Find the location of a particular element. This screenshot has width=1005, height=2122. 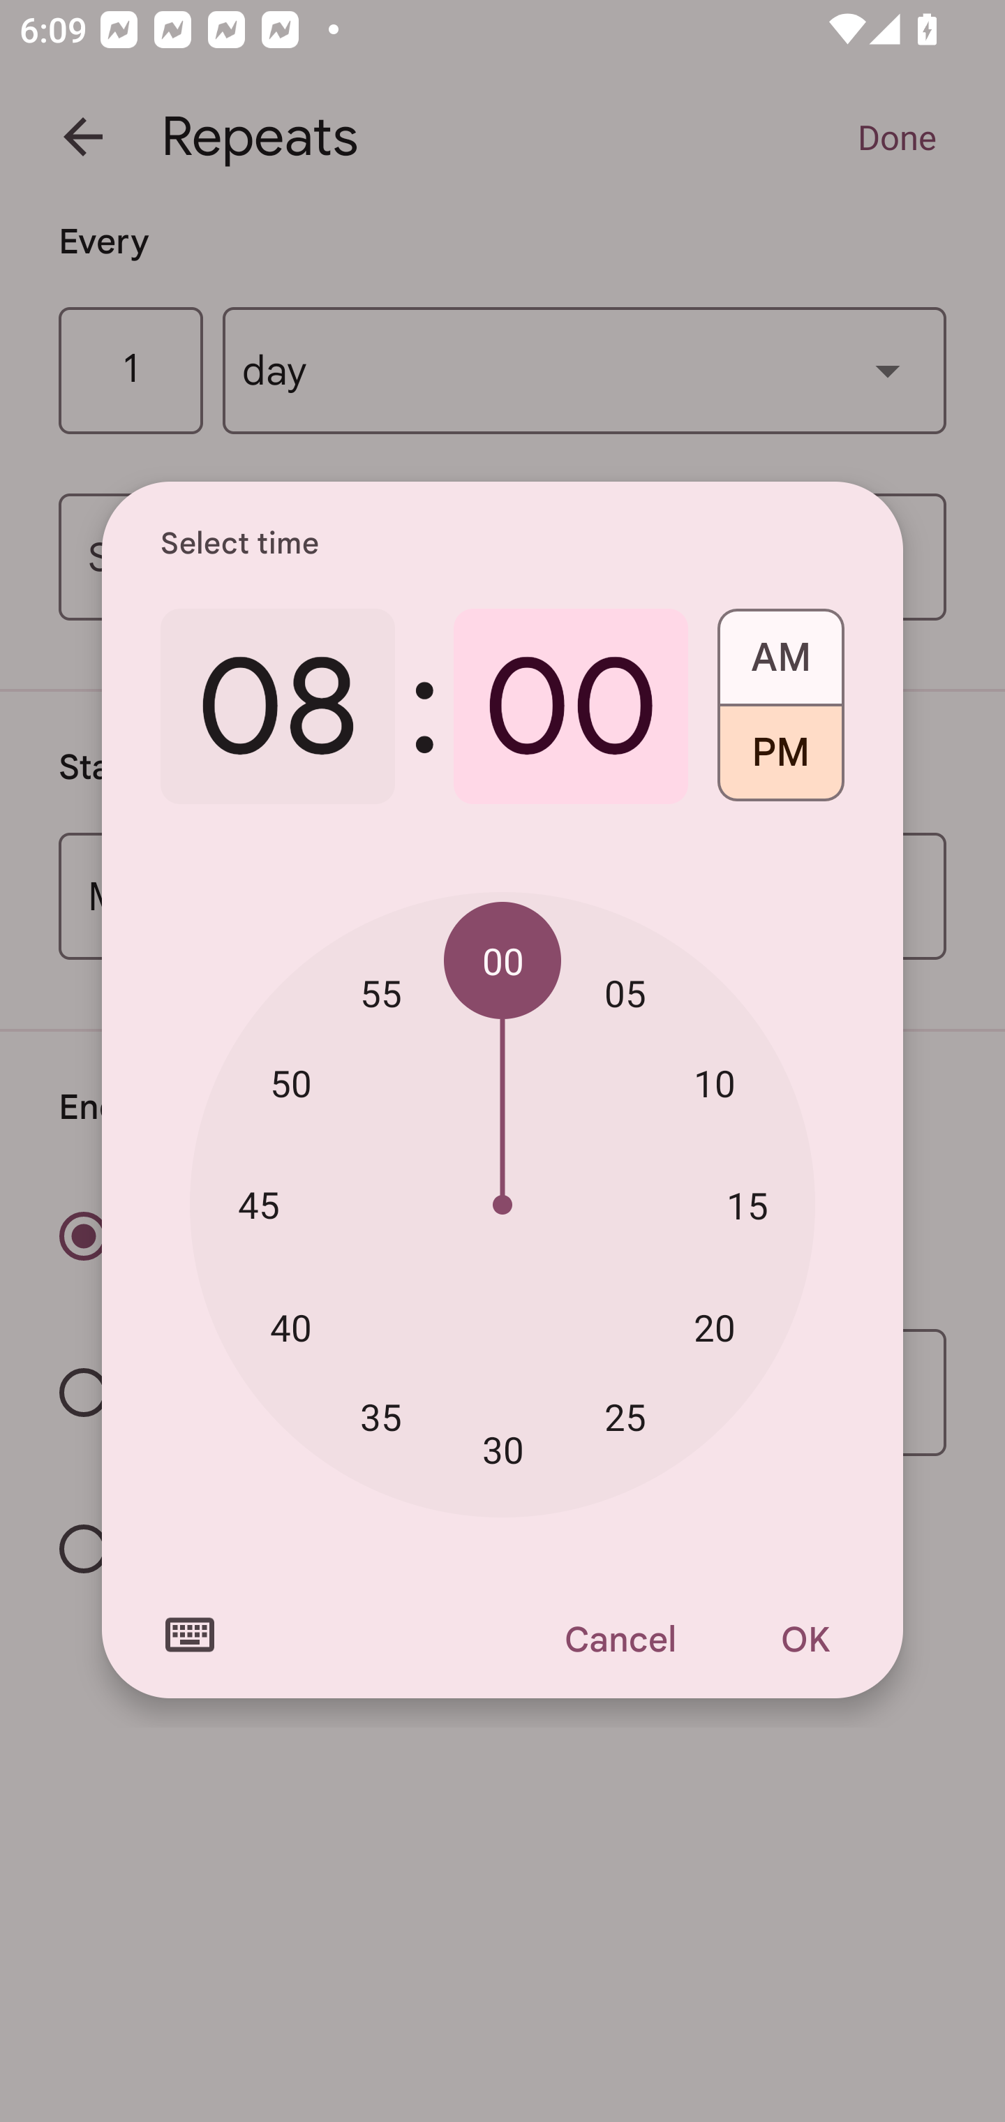

00 00 minutes is located at coordinates (502, 961).